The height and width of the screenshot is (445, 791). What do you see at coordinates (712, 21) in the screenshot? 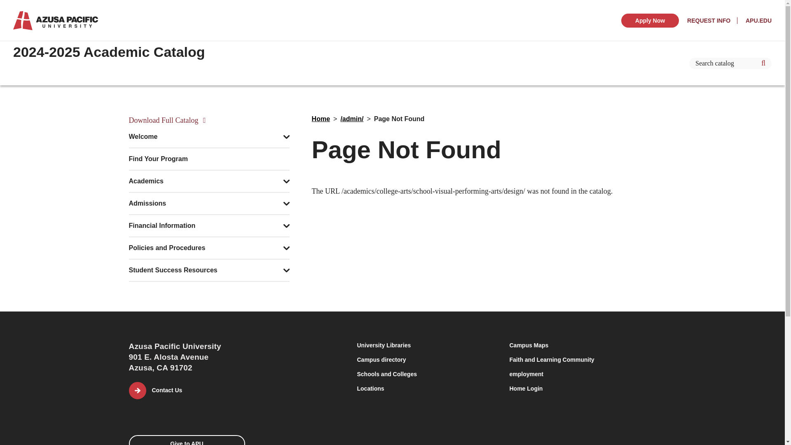
I see `REQUEST INFO` at bounding box center [712, 21].